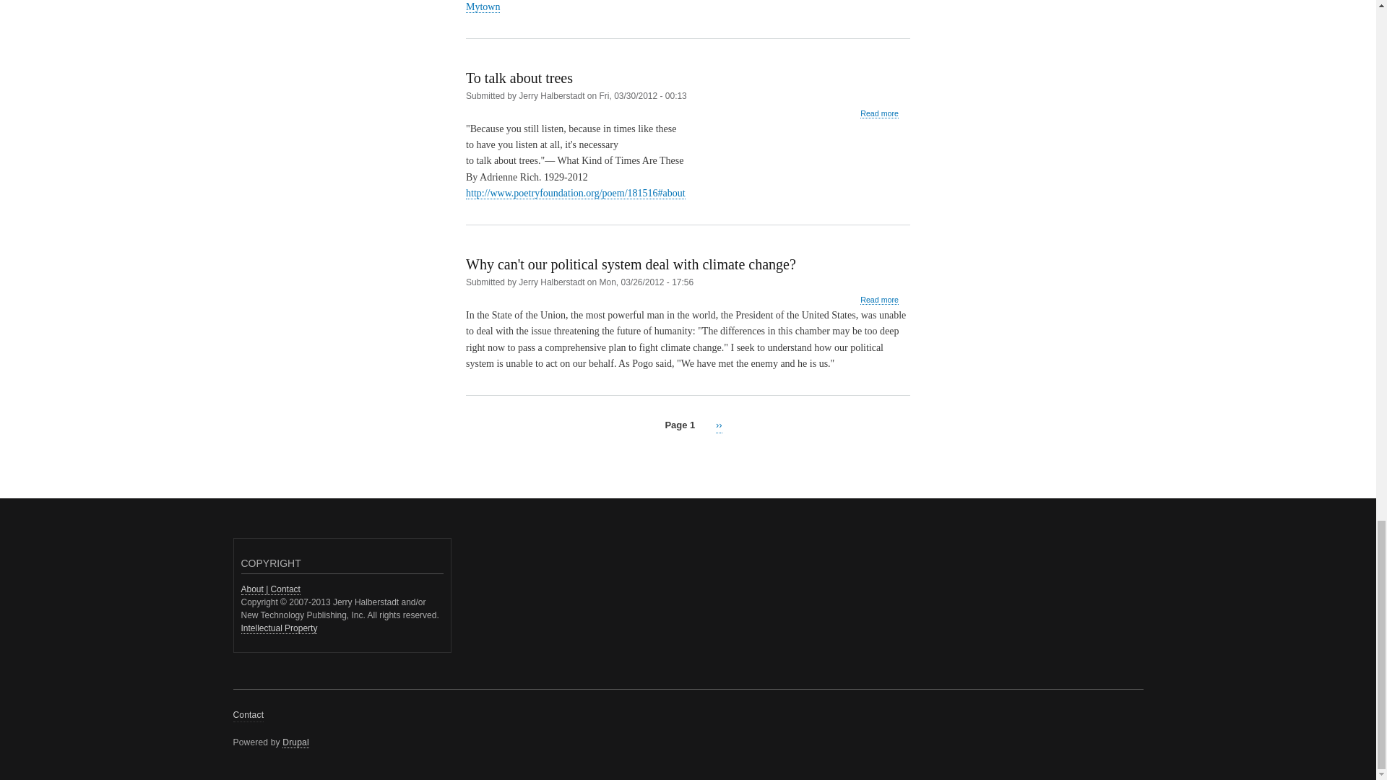 The width and height of the screenshot is (1387, 780). I want to click on Planning for a sustainable energy future for Mytown, so click(685, 6).